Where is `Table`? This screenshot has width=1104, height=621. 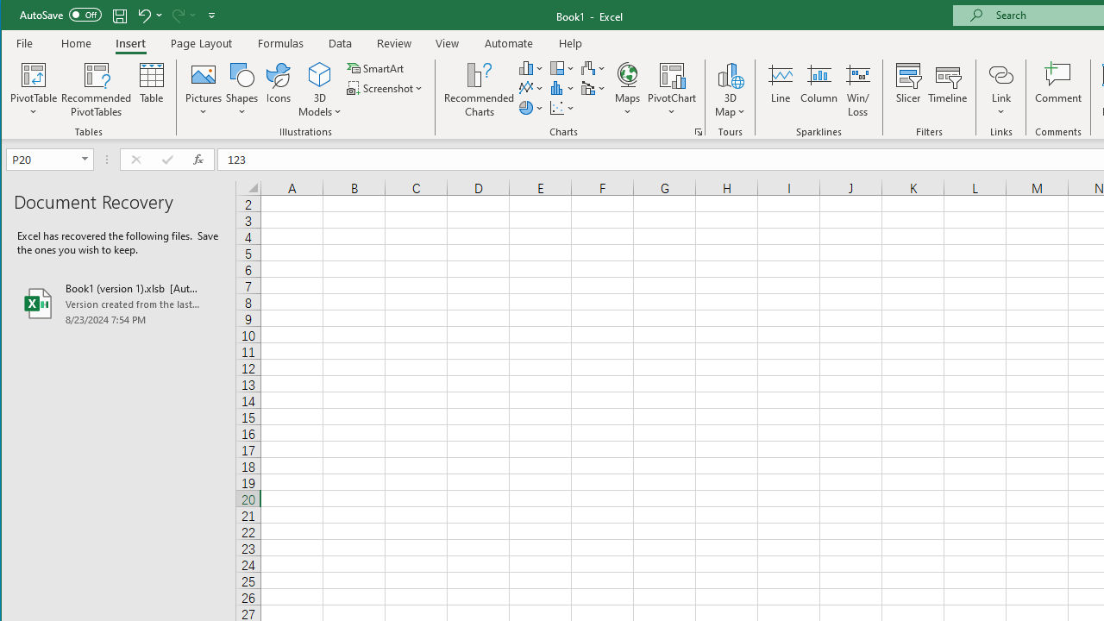 Table is located at coordinates (152, 90).